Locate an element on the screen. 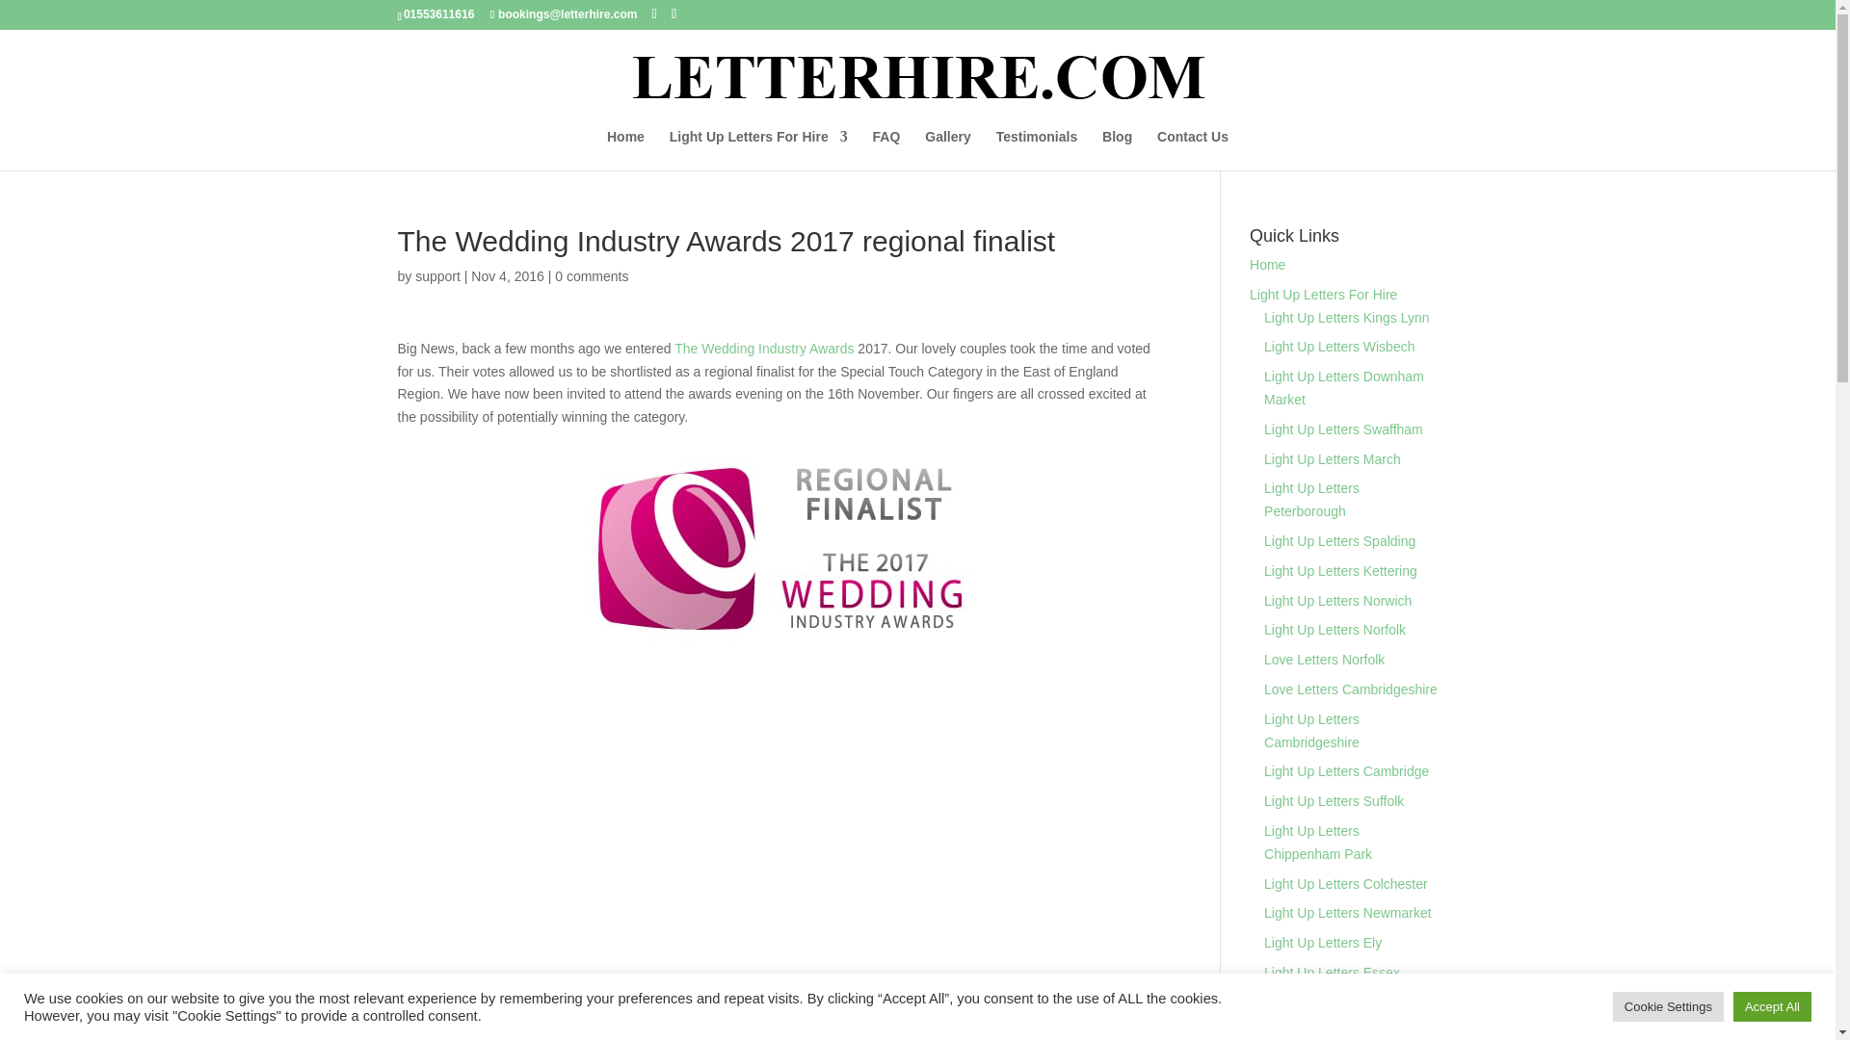  Light Up Letters Swaffham is located at coordinates (1343, 429).